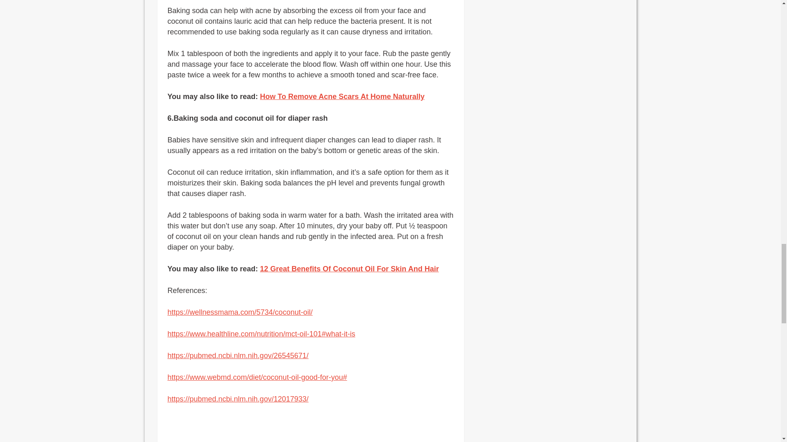  Describe the element at coordinates (342, 97) in the screenshot. I see `How To Remove Acne Scars At Home Naturally` at that location.